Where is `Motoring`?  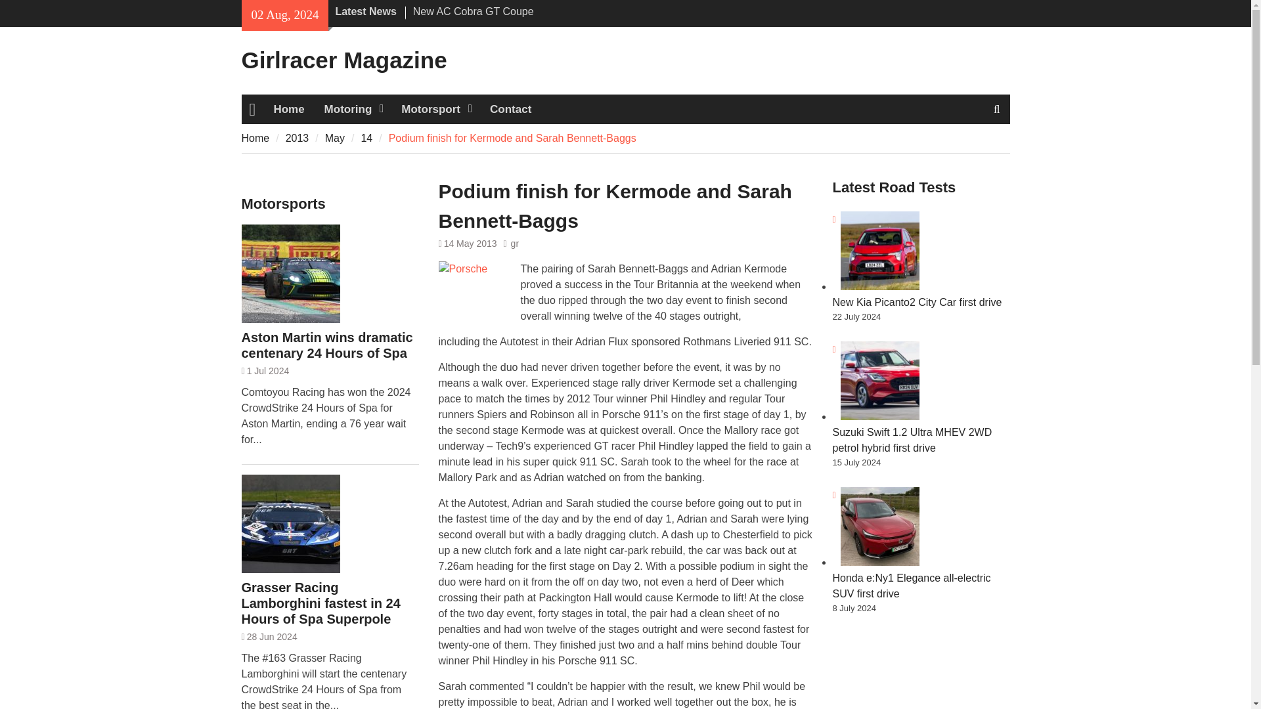 Motoring is located at coordinates (353, 109).